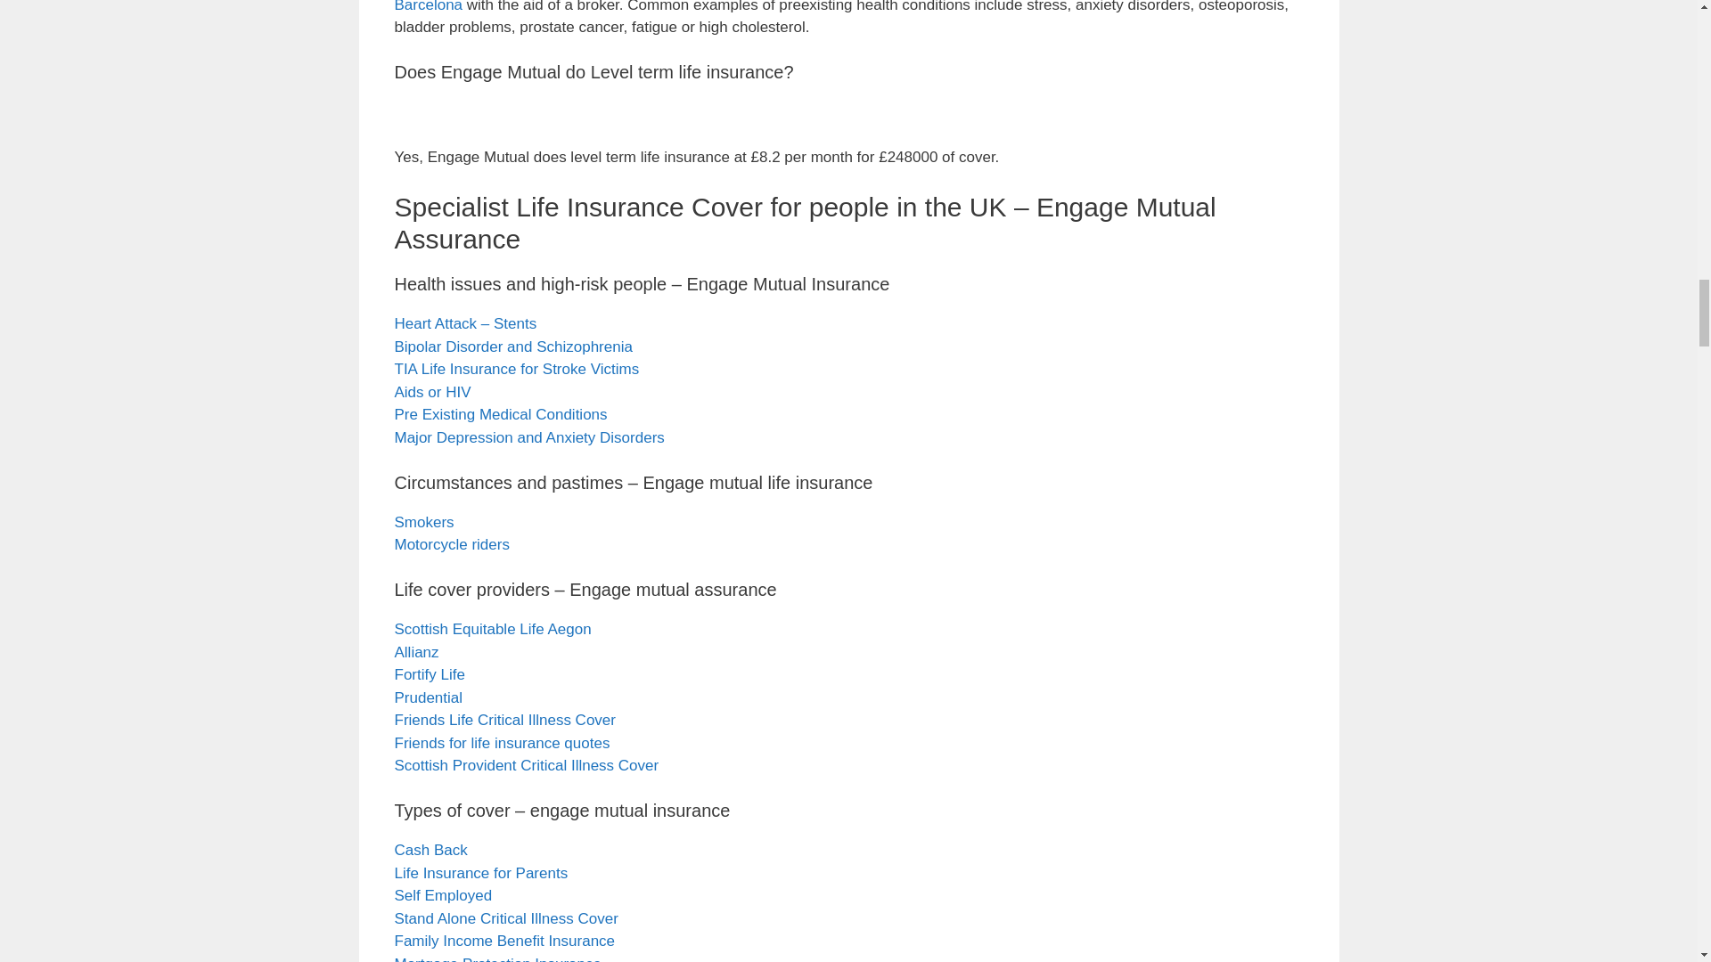 The width and height of the screenshot is (1711, 962). I want to click on Stand Alone Critical Illness Cover, so click(505, 918).